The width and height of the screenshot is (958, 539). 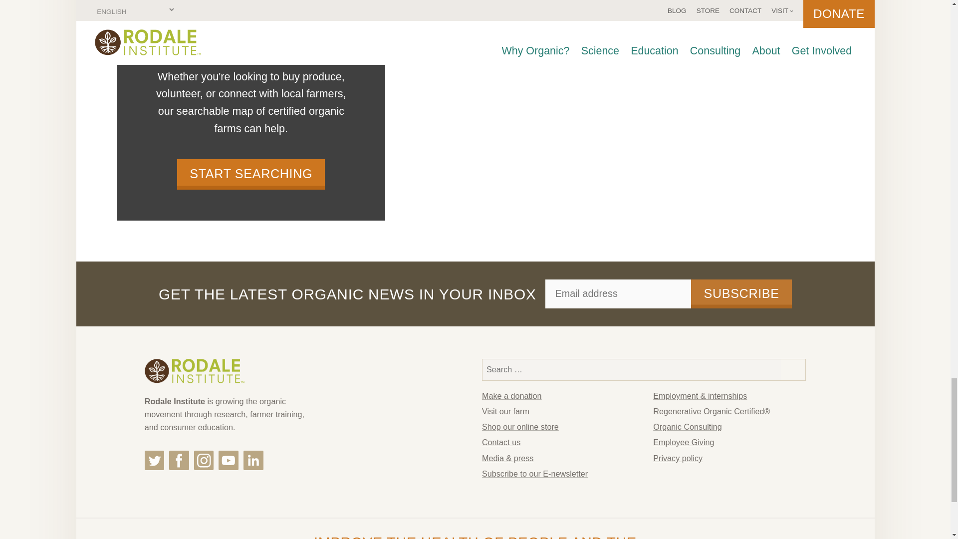 I want to click on Visit Rodale's youtube page, so click(x=229, y=460).